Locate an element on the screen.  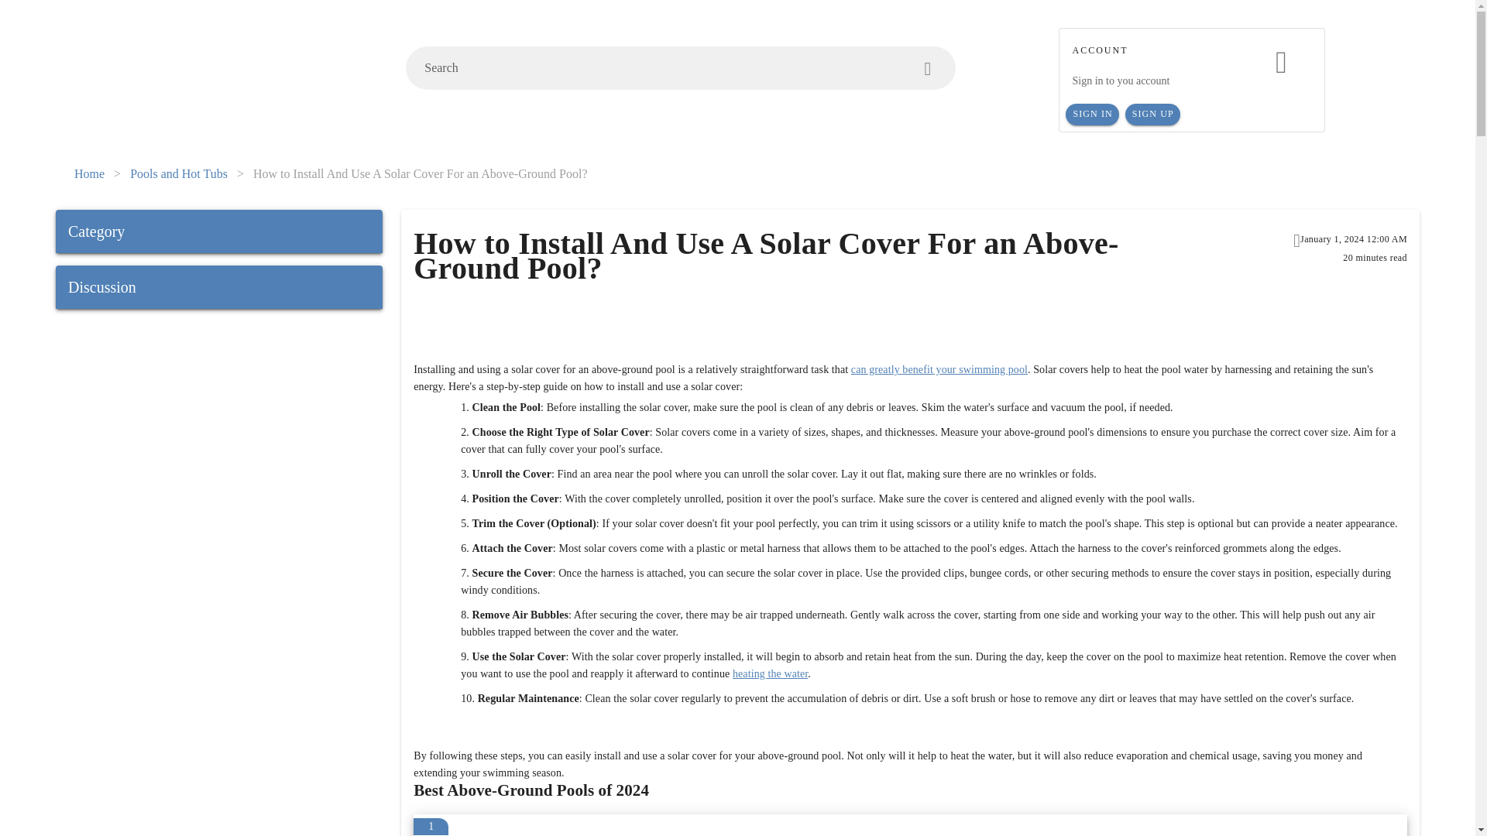
heating the water is located at coordinates (770, 673).